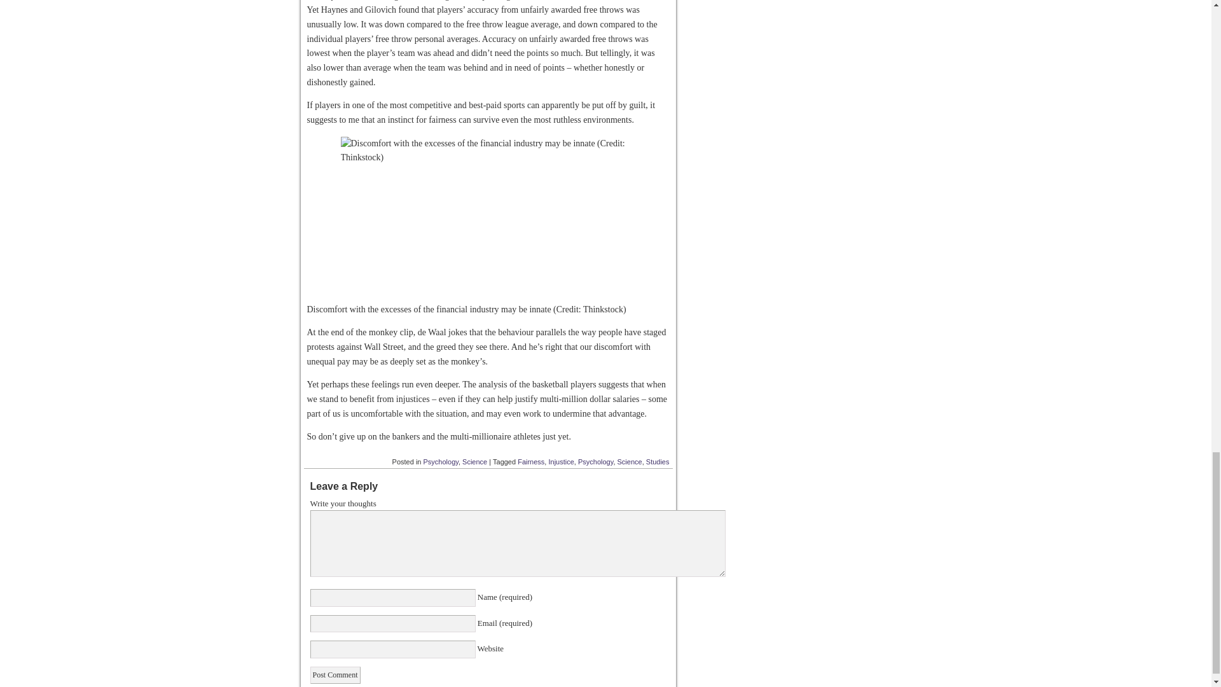 The image size is (1221, 687). I want to click on Injustice, so click(561, 462).